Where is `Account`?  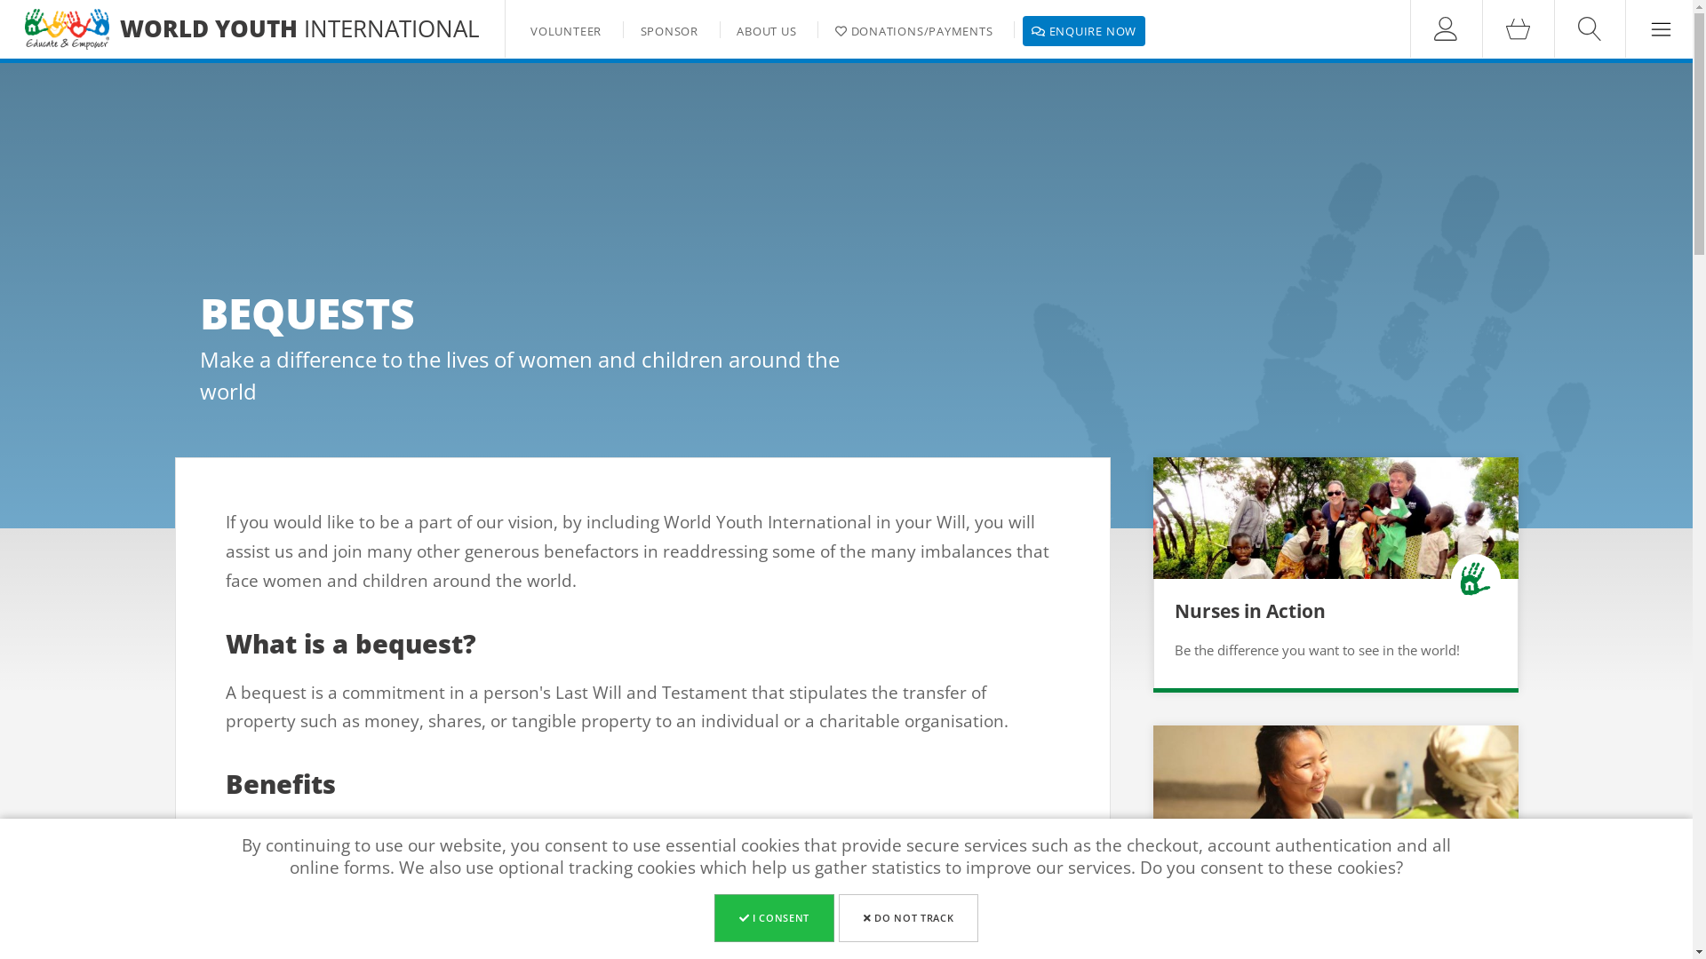 Account is located at coordinates (1445, 28).